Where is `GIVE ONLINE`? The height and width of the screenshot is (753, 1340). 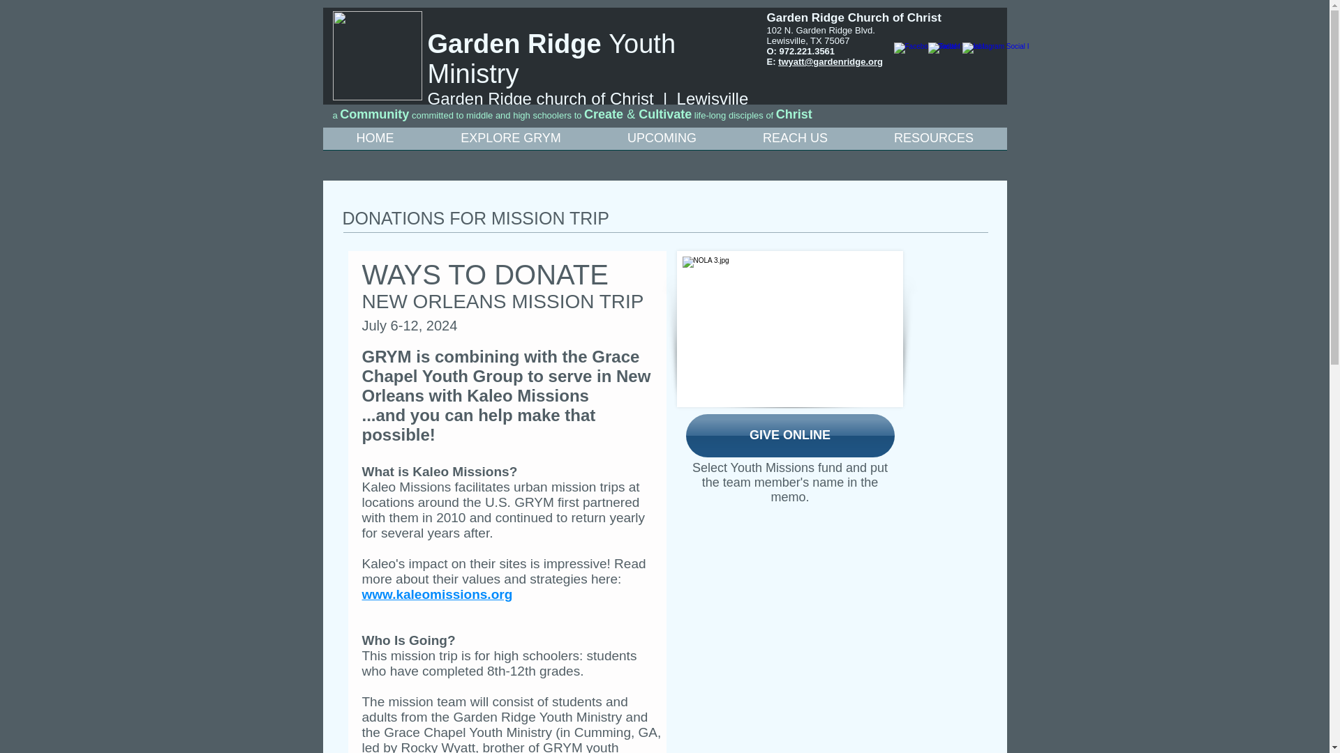
GIVE ONLINE is located at coordinates (789, 435).